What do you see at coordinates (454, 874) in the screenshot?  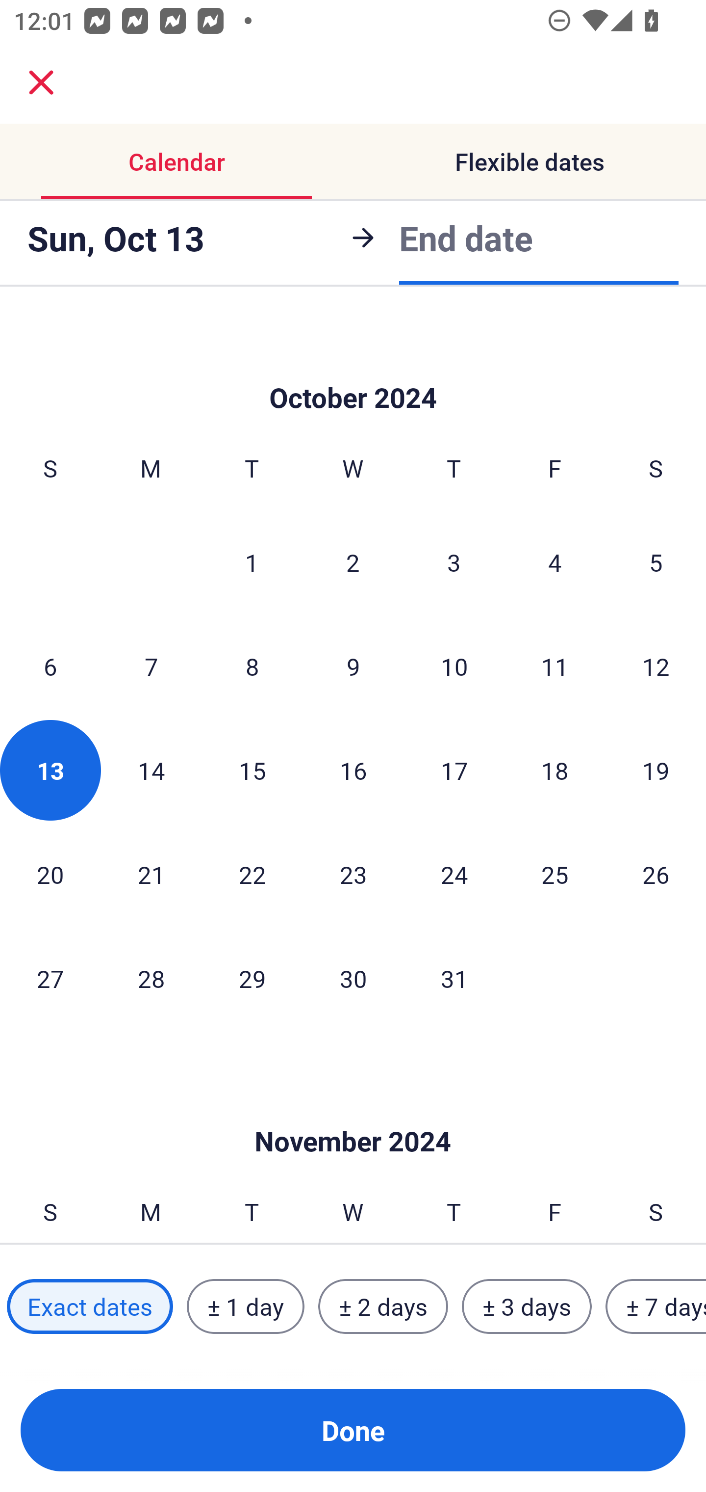 I see `24 Thursday, October 24, 2024` at bounding box center [454, 874].